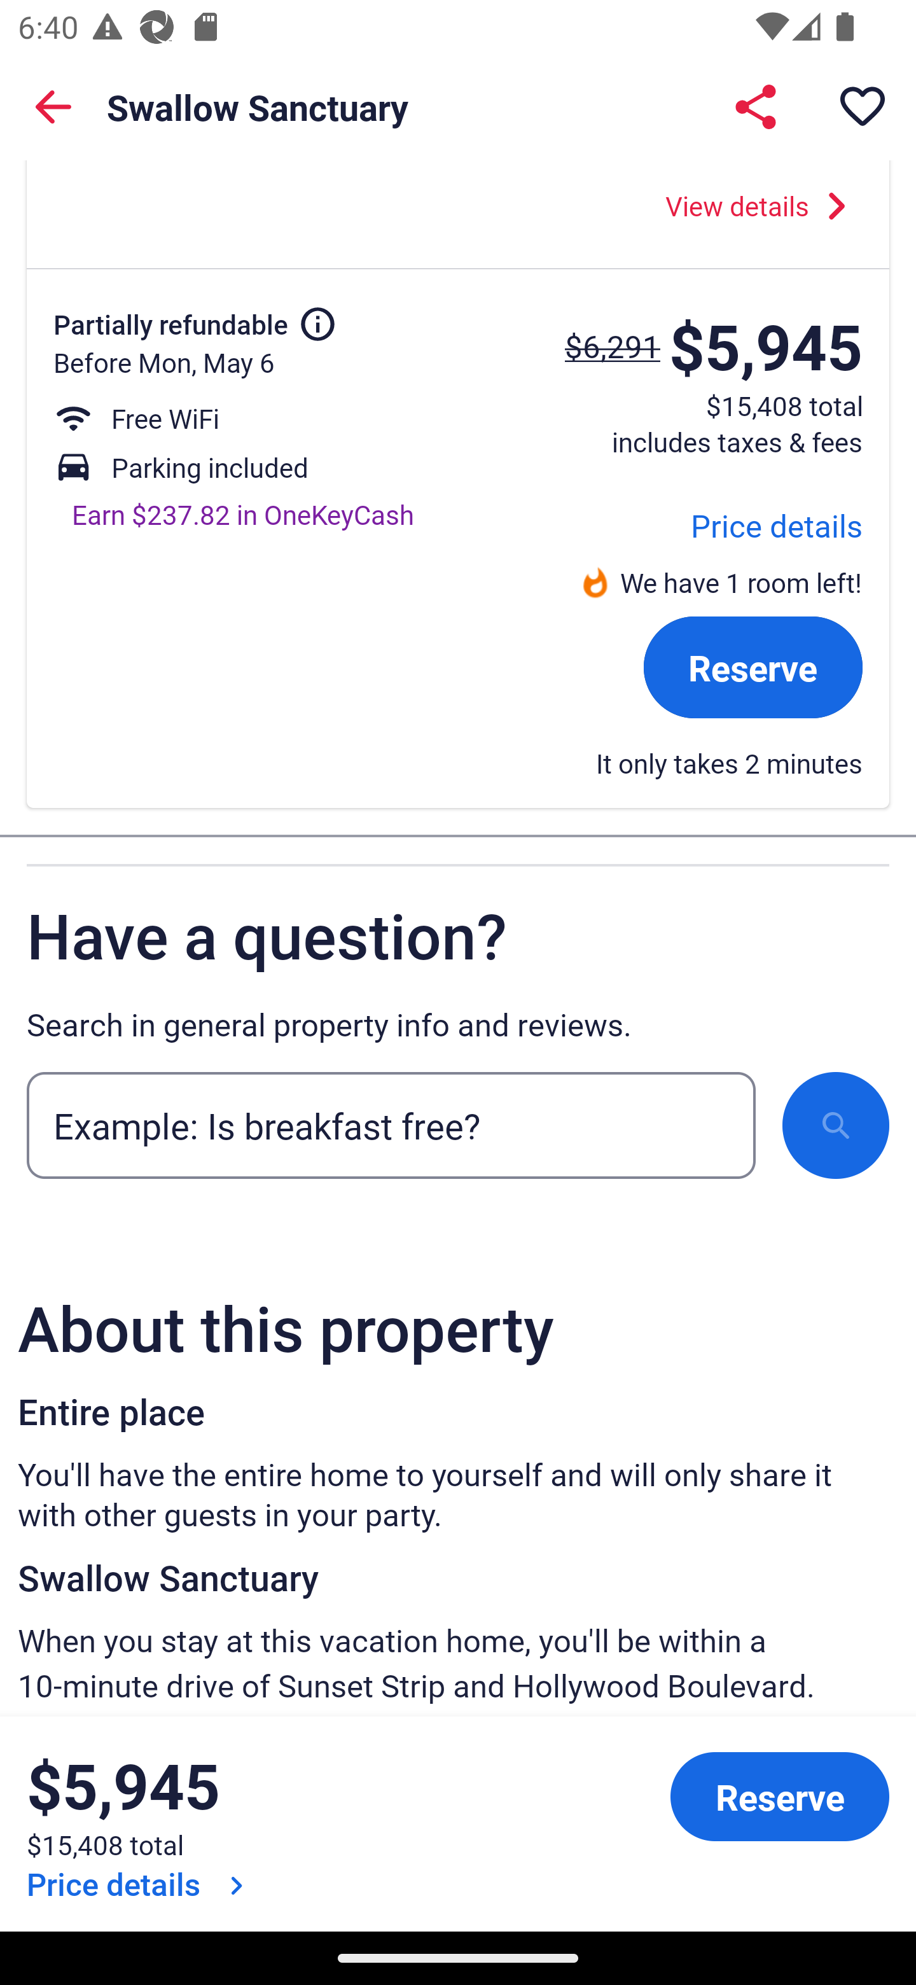  What do you see at coordinates (756, 107) in the screenshot?
I see `Share Swallow Sanctuary` at bounding box center [756, 107].